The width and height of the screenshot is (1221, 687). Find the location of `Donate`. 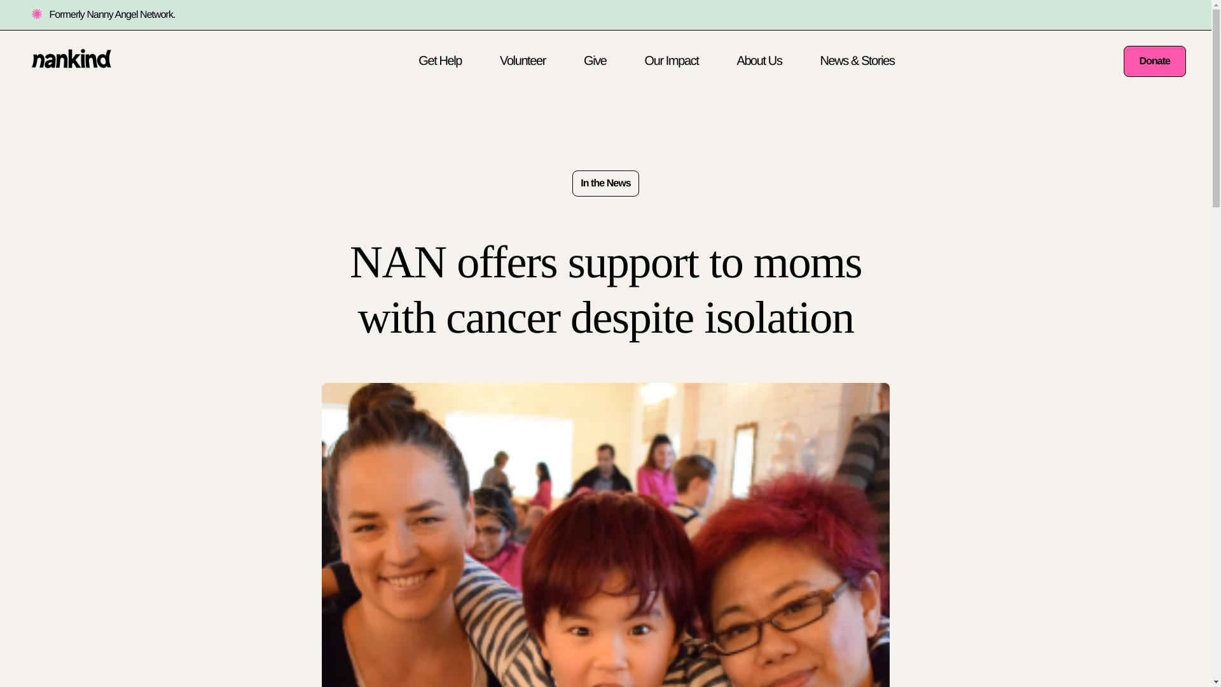

Donate is located at coordinates (1154, 61).